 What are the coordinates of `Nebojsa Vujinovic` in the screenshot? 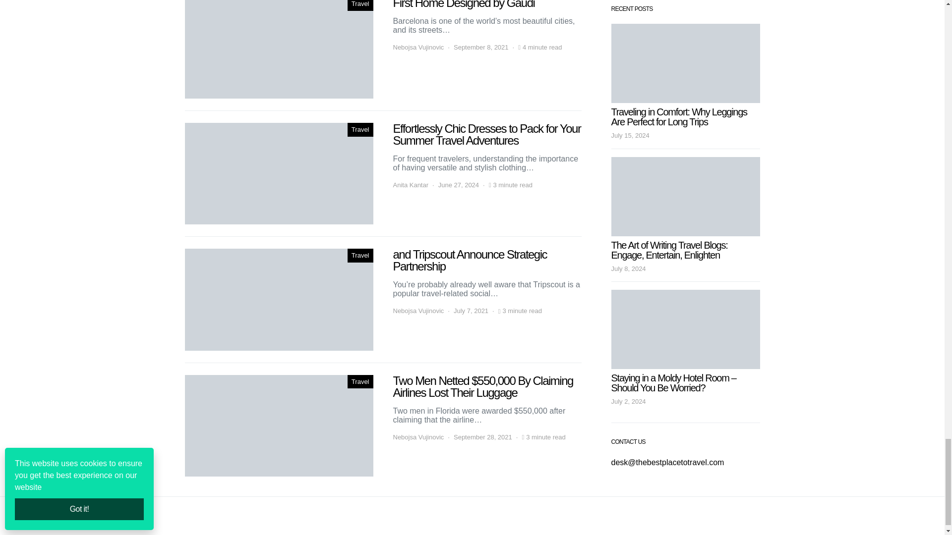 It's located at (417, 311).